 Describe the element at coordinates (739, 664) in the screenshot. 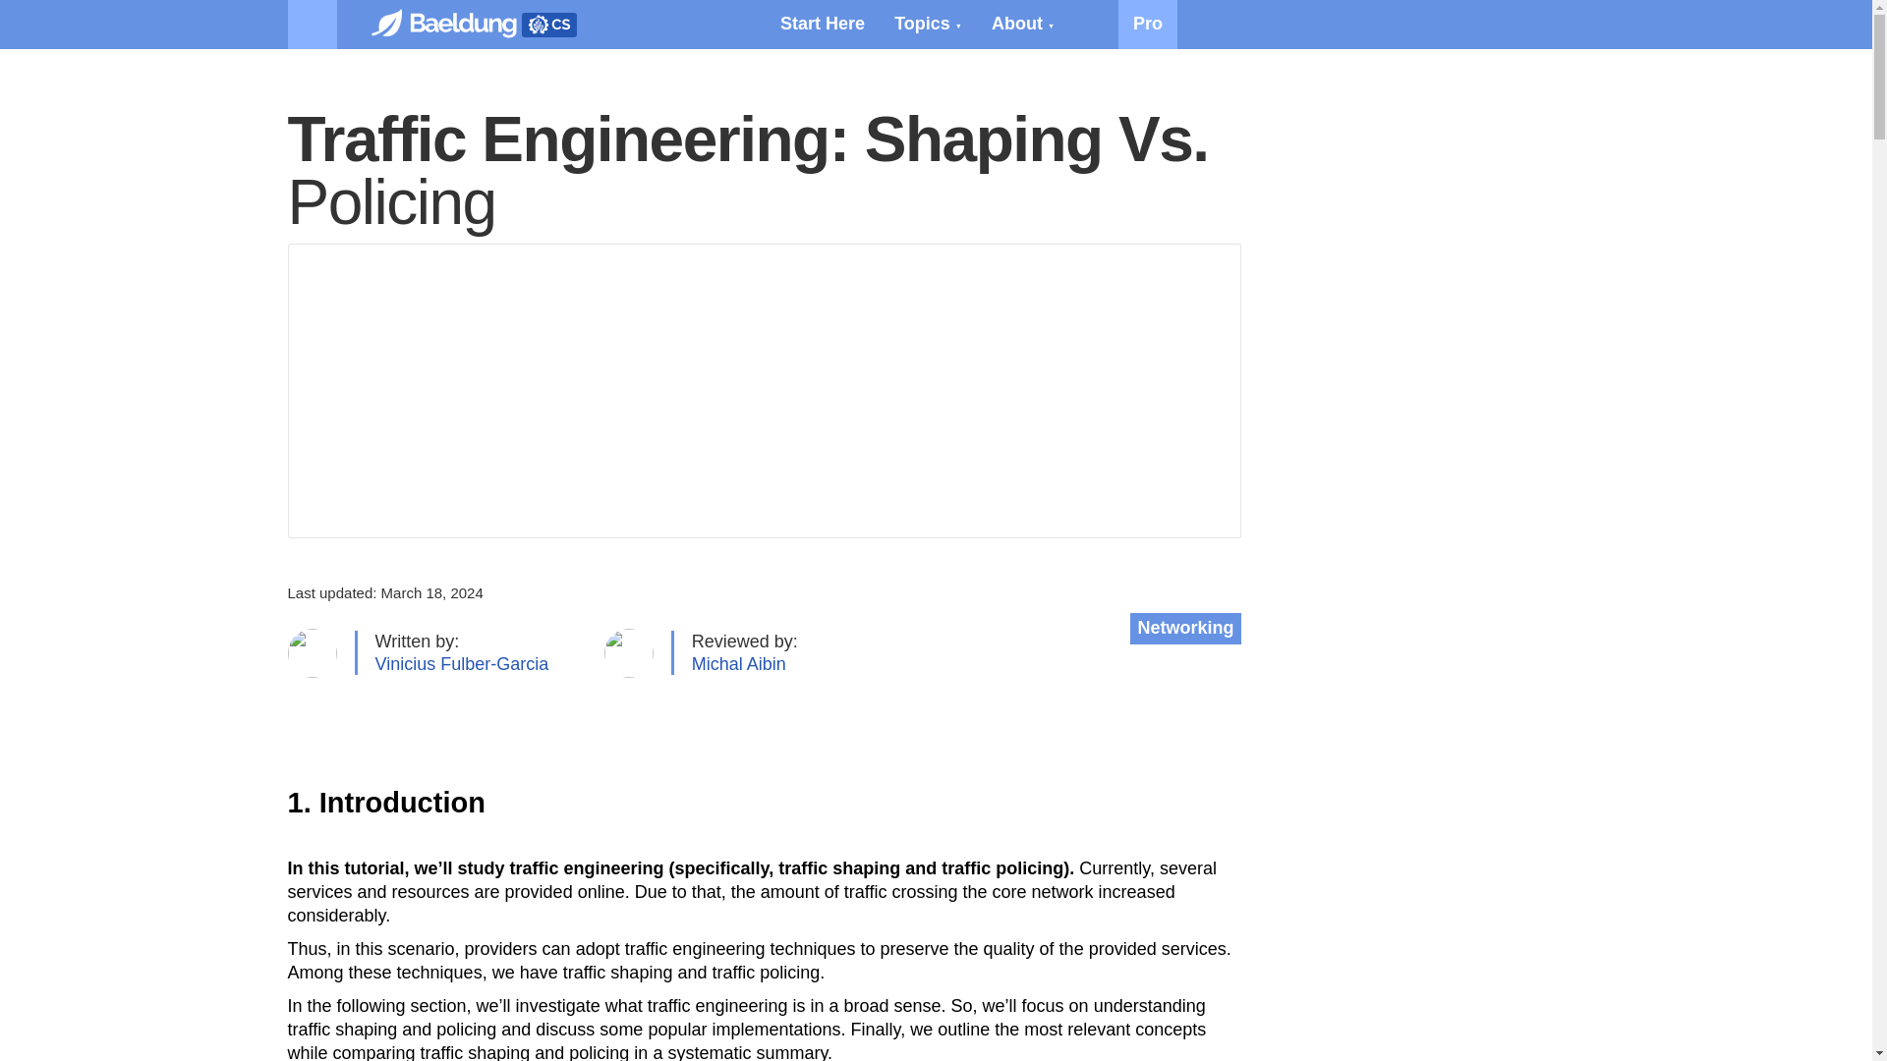

I see `Michal Aibin` at that location.